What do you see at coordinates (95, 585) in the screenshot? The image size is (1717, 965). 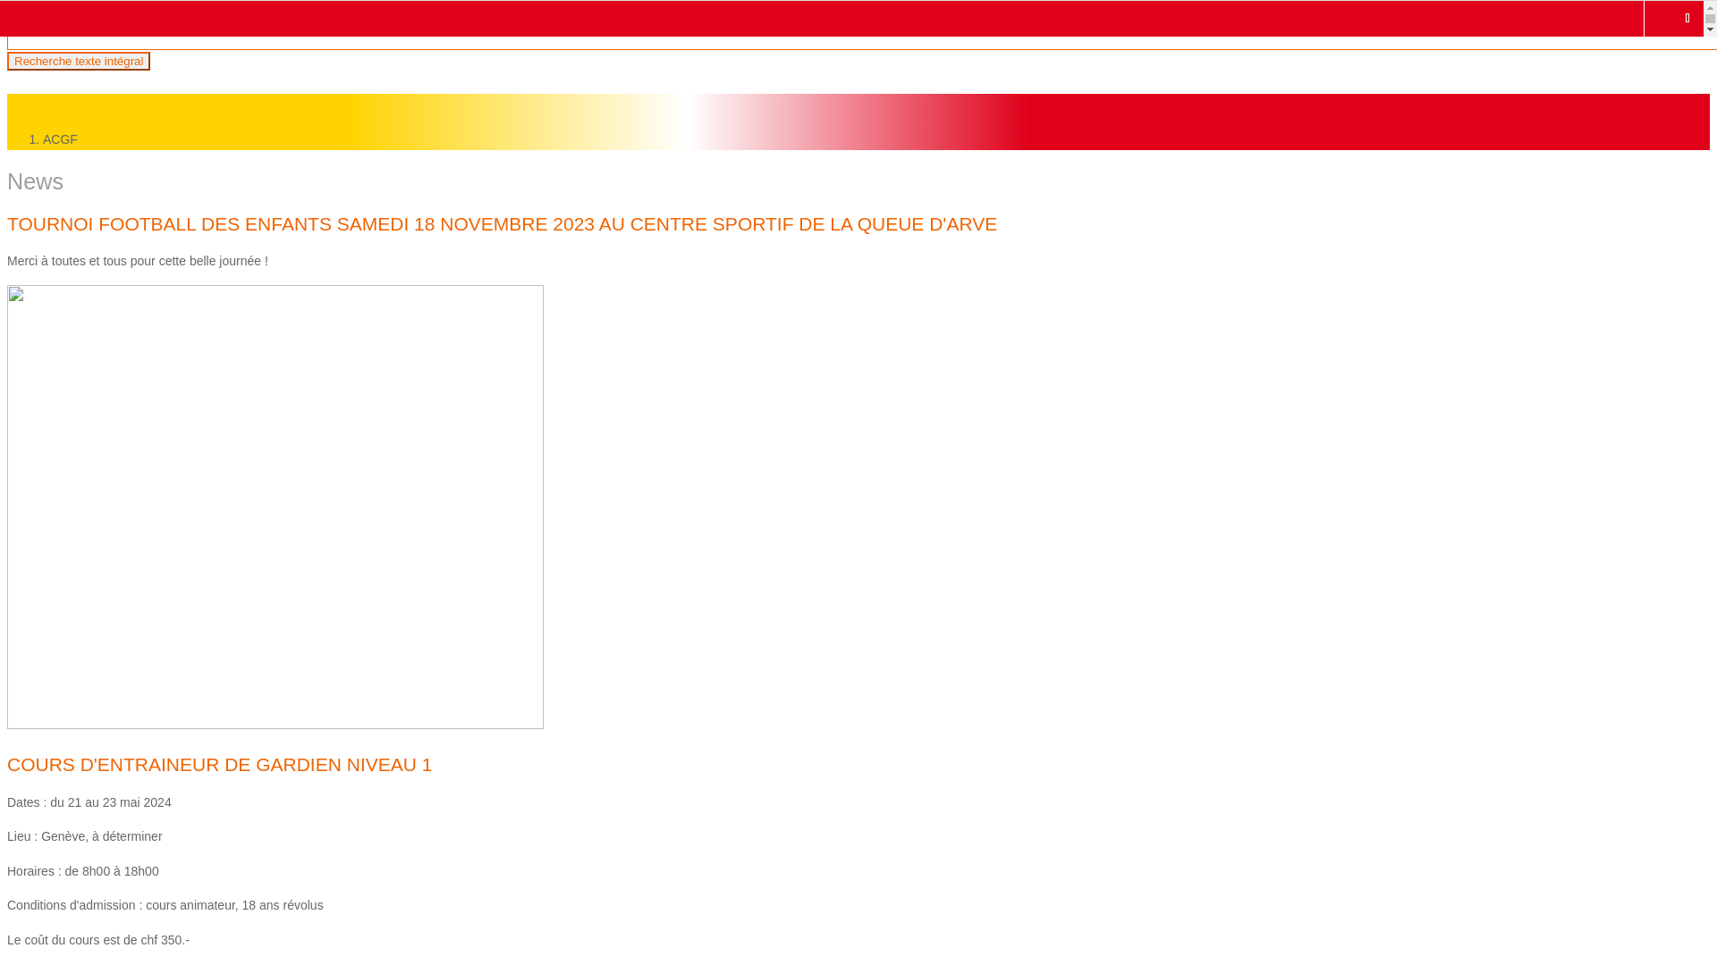 I see `Footeco` at bounding box center [95, 585].